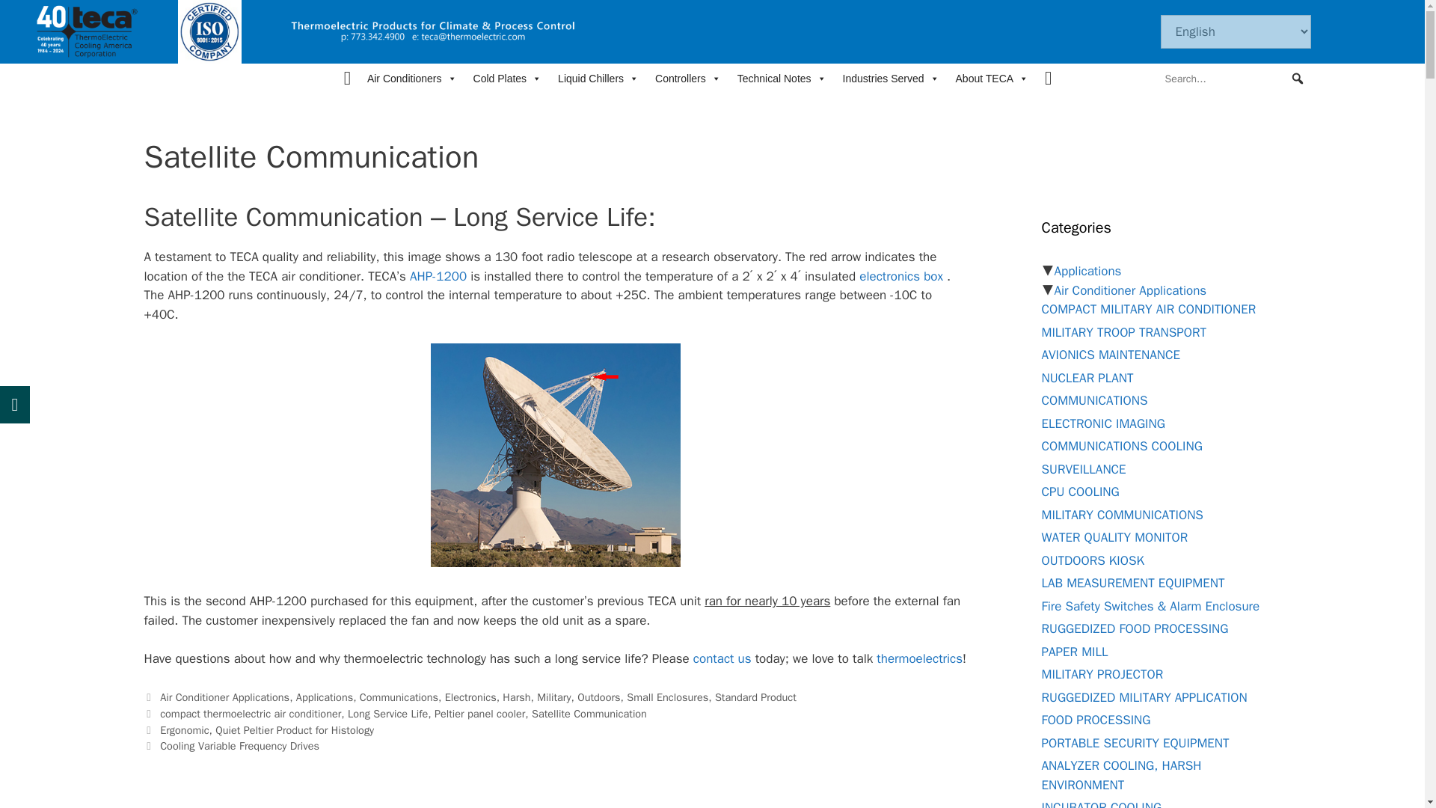 The image size is (1436, 808). I want to click on NUCLEAR PLANT, so click(1087, 377).